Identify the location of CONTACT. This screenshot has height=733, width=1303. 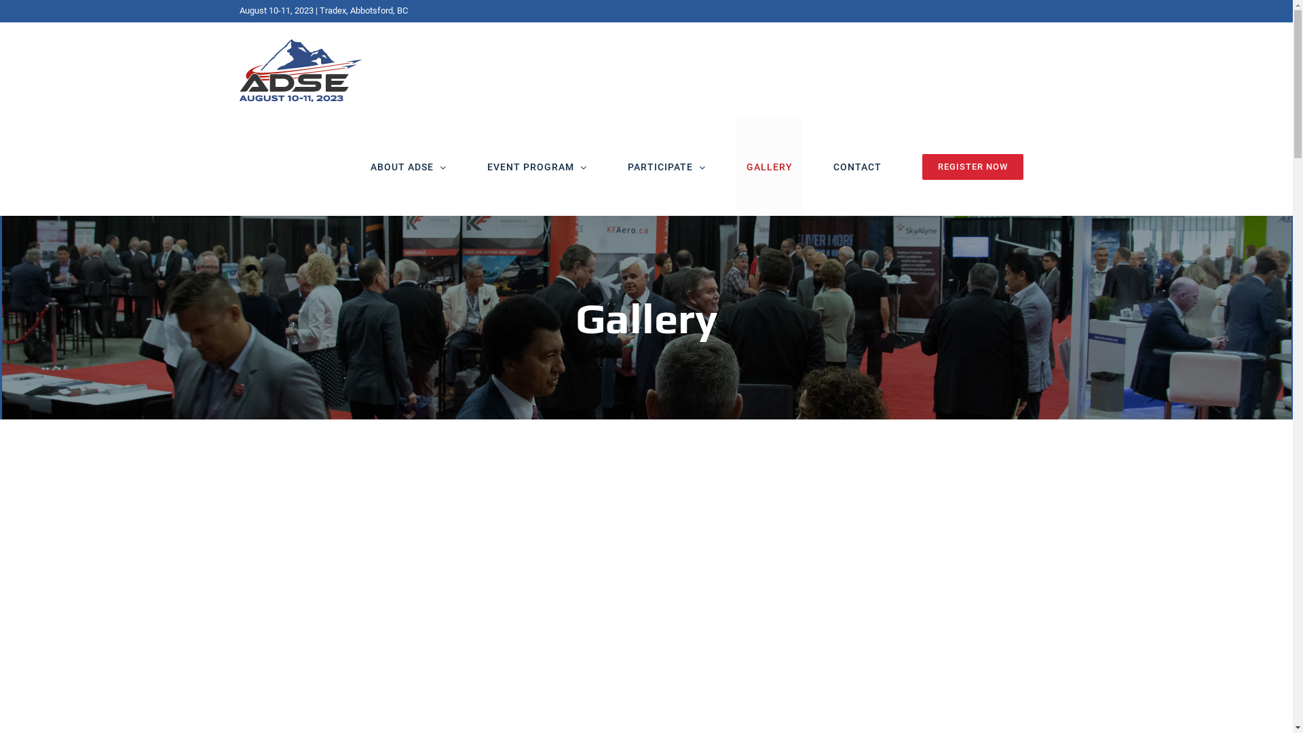
(856, 167).